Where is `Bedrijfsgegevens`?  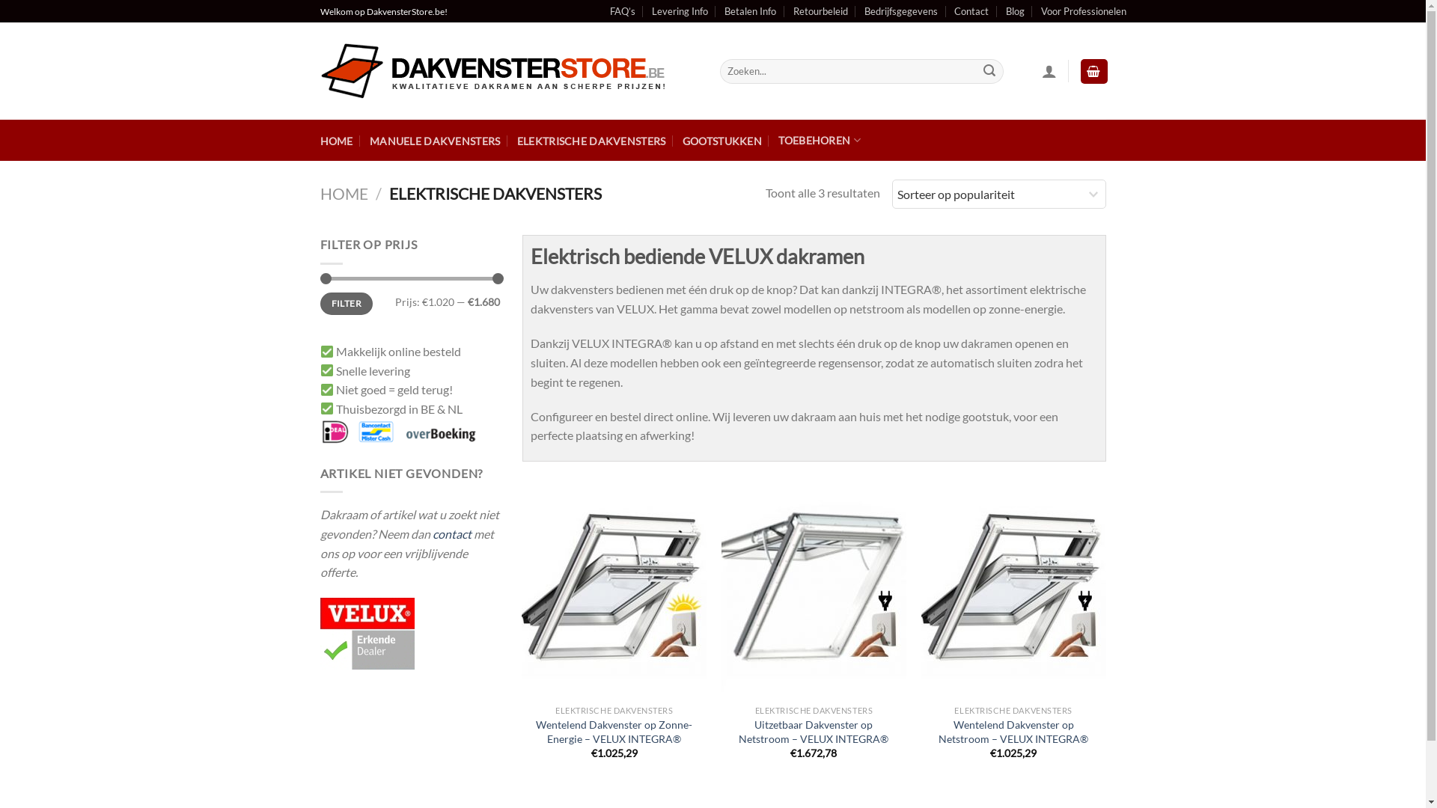
Bedrijfsgegevens is located at coordinates (901, 11).